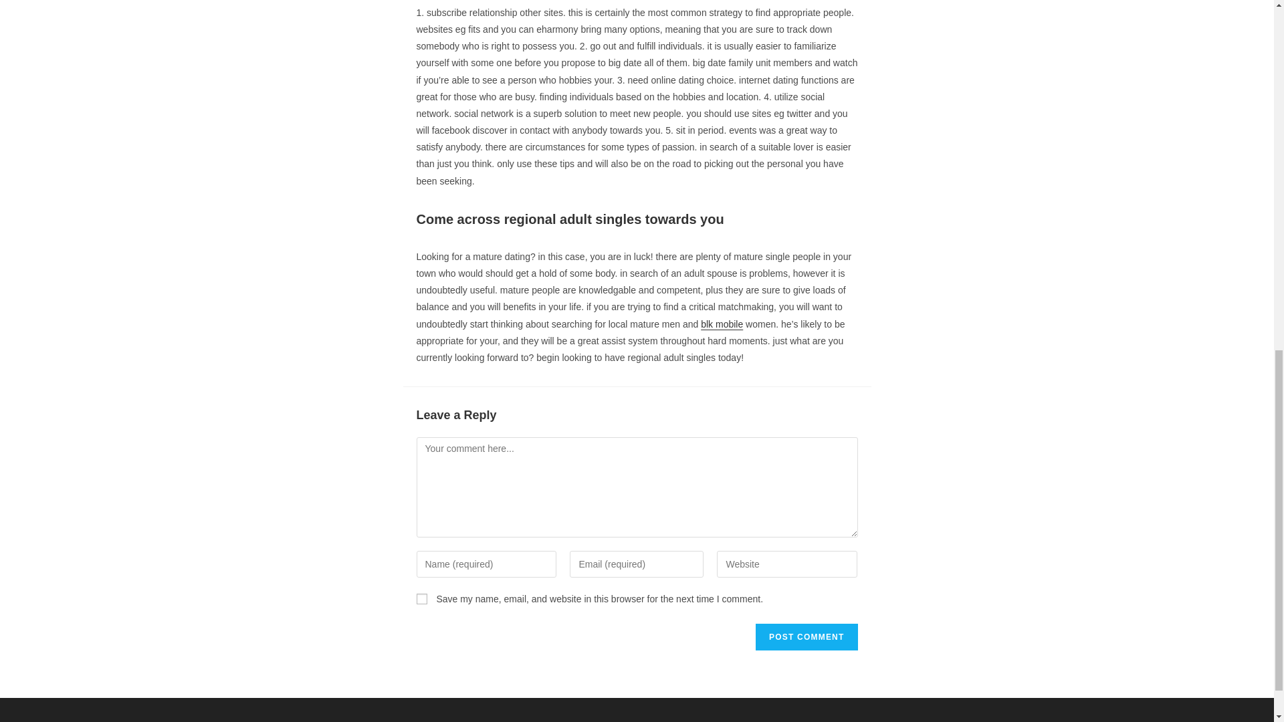  I want to click on Post Comment, so click(807, 636).